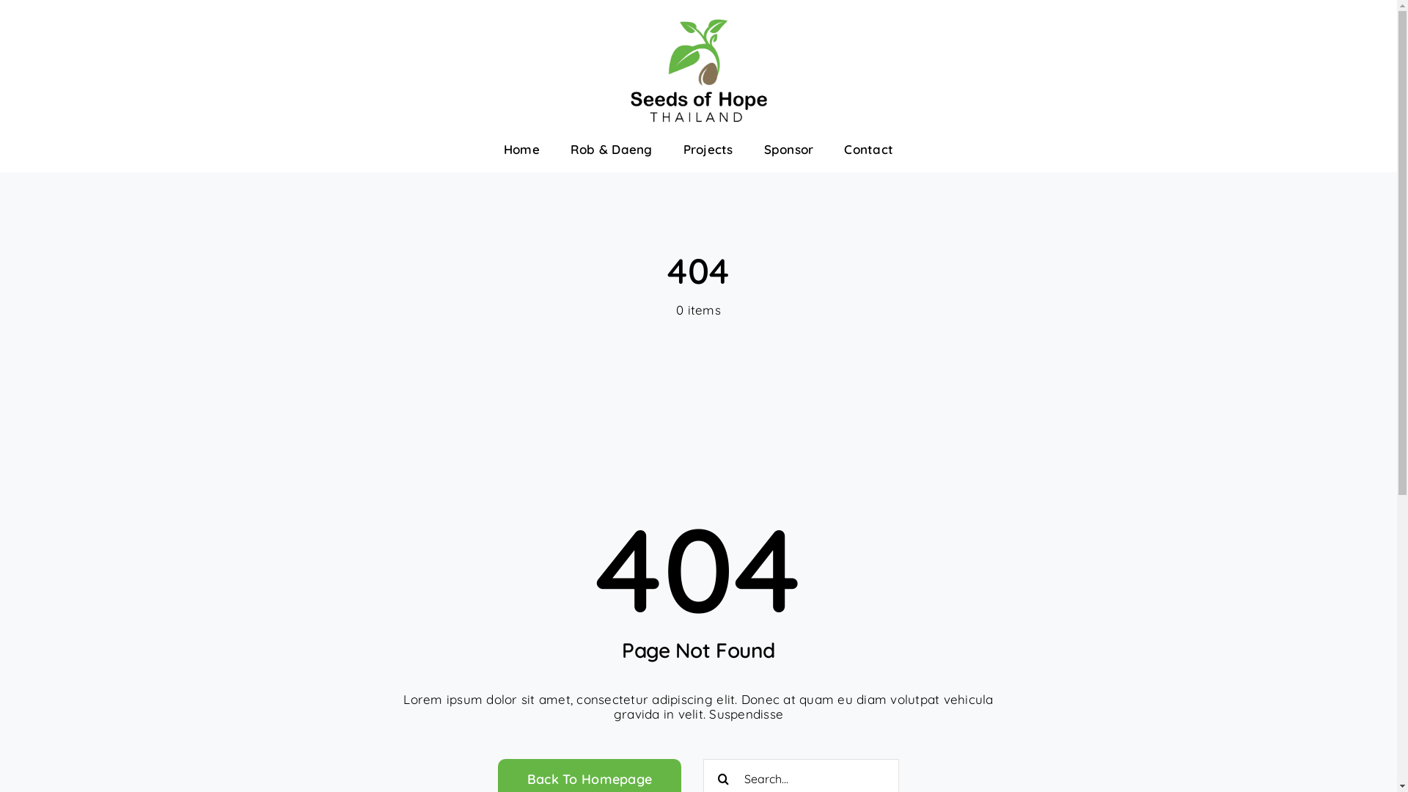 The image size is (1408, 792). I want to click on Projects, so click(708, 150).